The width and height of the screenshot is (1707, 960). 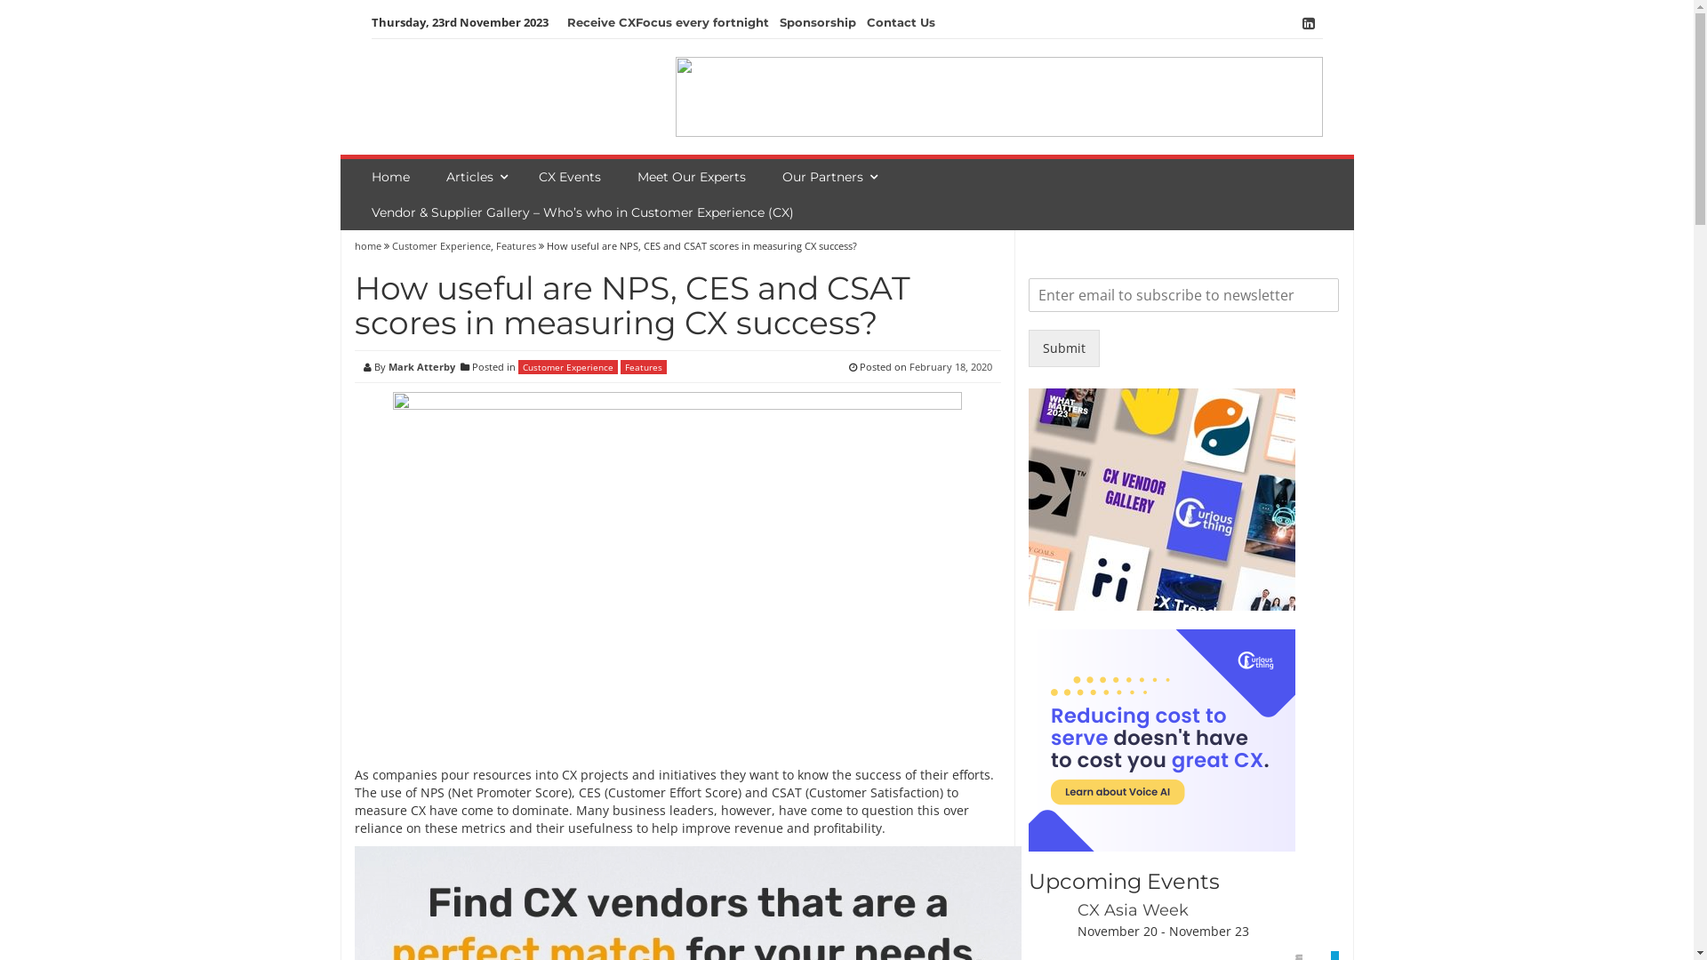 What do you see at coordinates (441, 245) in the screenshot?
I see `Customer Experience` at bounding box center [441, 245].